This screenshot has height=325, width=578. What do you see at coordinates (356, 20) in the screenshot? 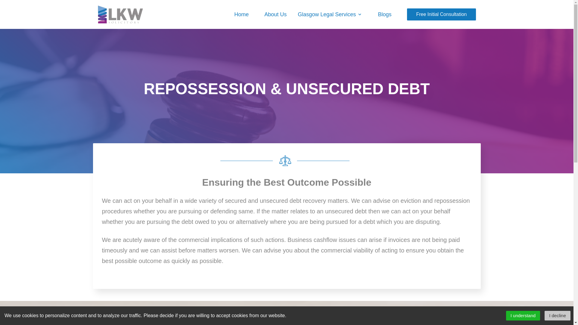
I see `Child Custody or Contact Disputes` at bounding box center [356, 20].